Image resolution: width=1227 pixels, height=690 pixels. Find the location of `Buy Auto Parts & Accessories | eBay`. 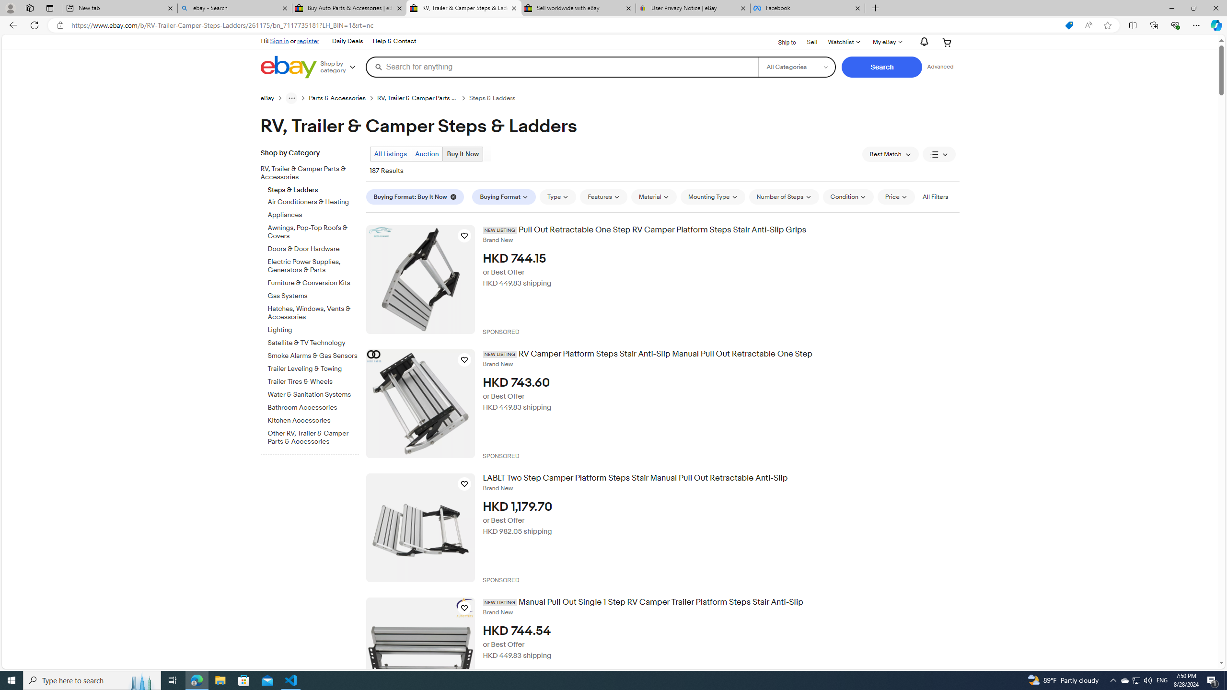

Buy Auto Parts & Accessories | eBay is located at coordinates (349, 8).